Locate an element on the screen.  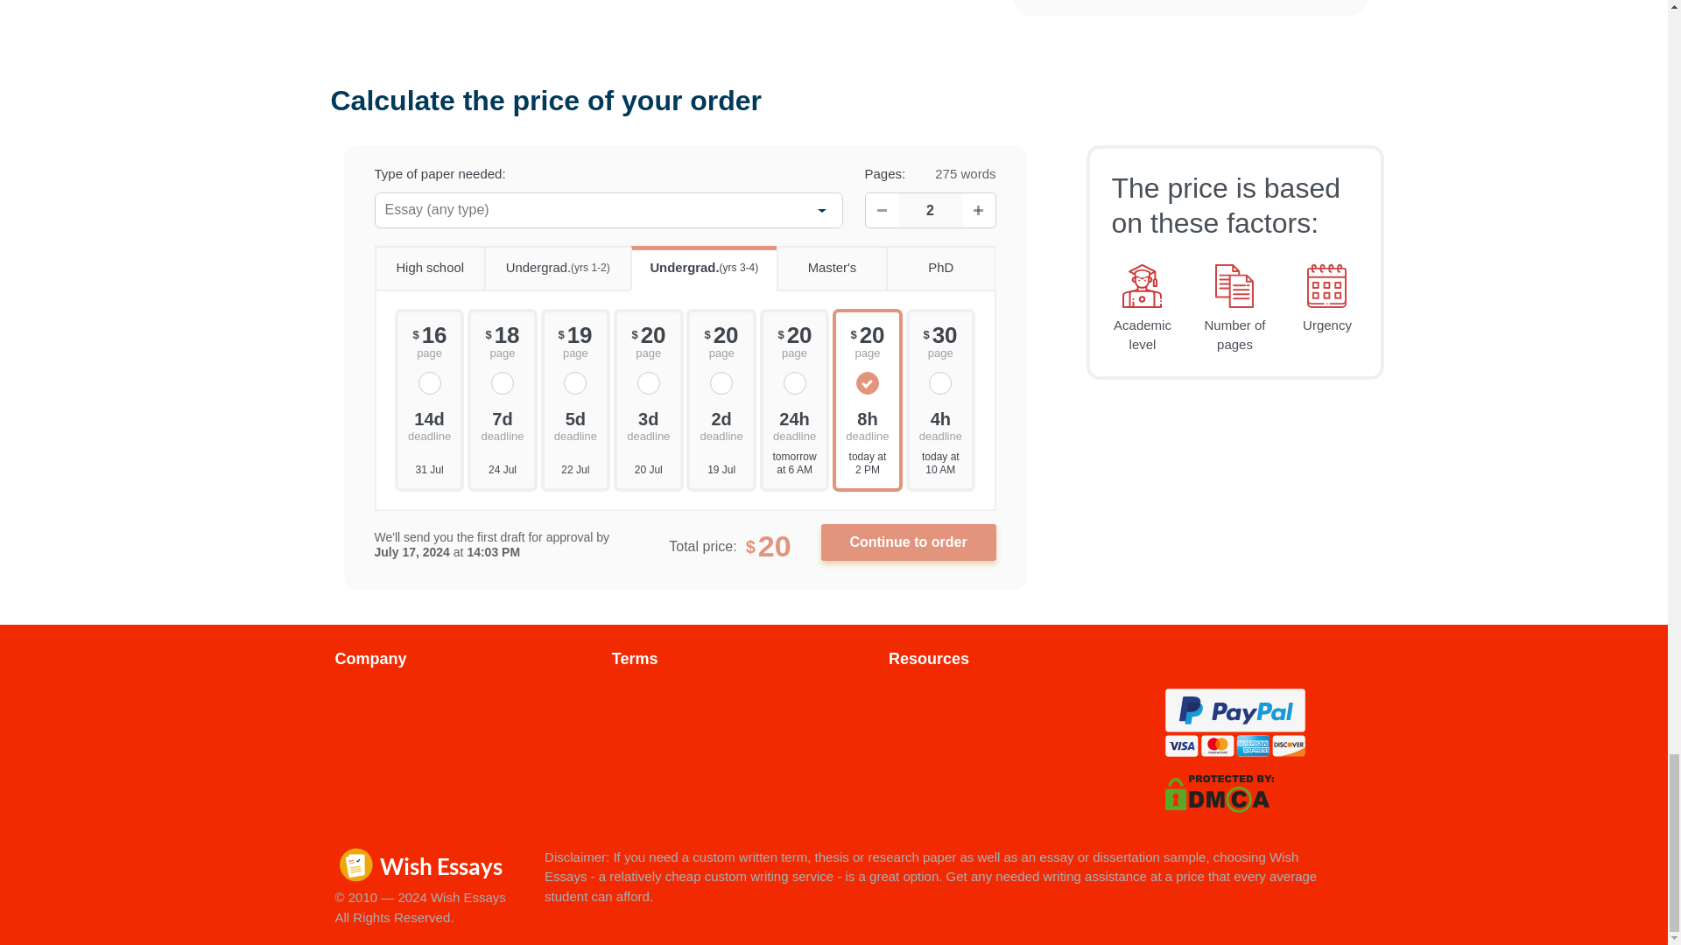
Decrease is located at coordinates (881, 210).